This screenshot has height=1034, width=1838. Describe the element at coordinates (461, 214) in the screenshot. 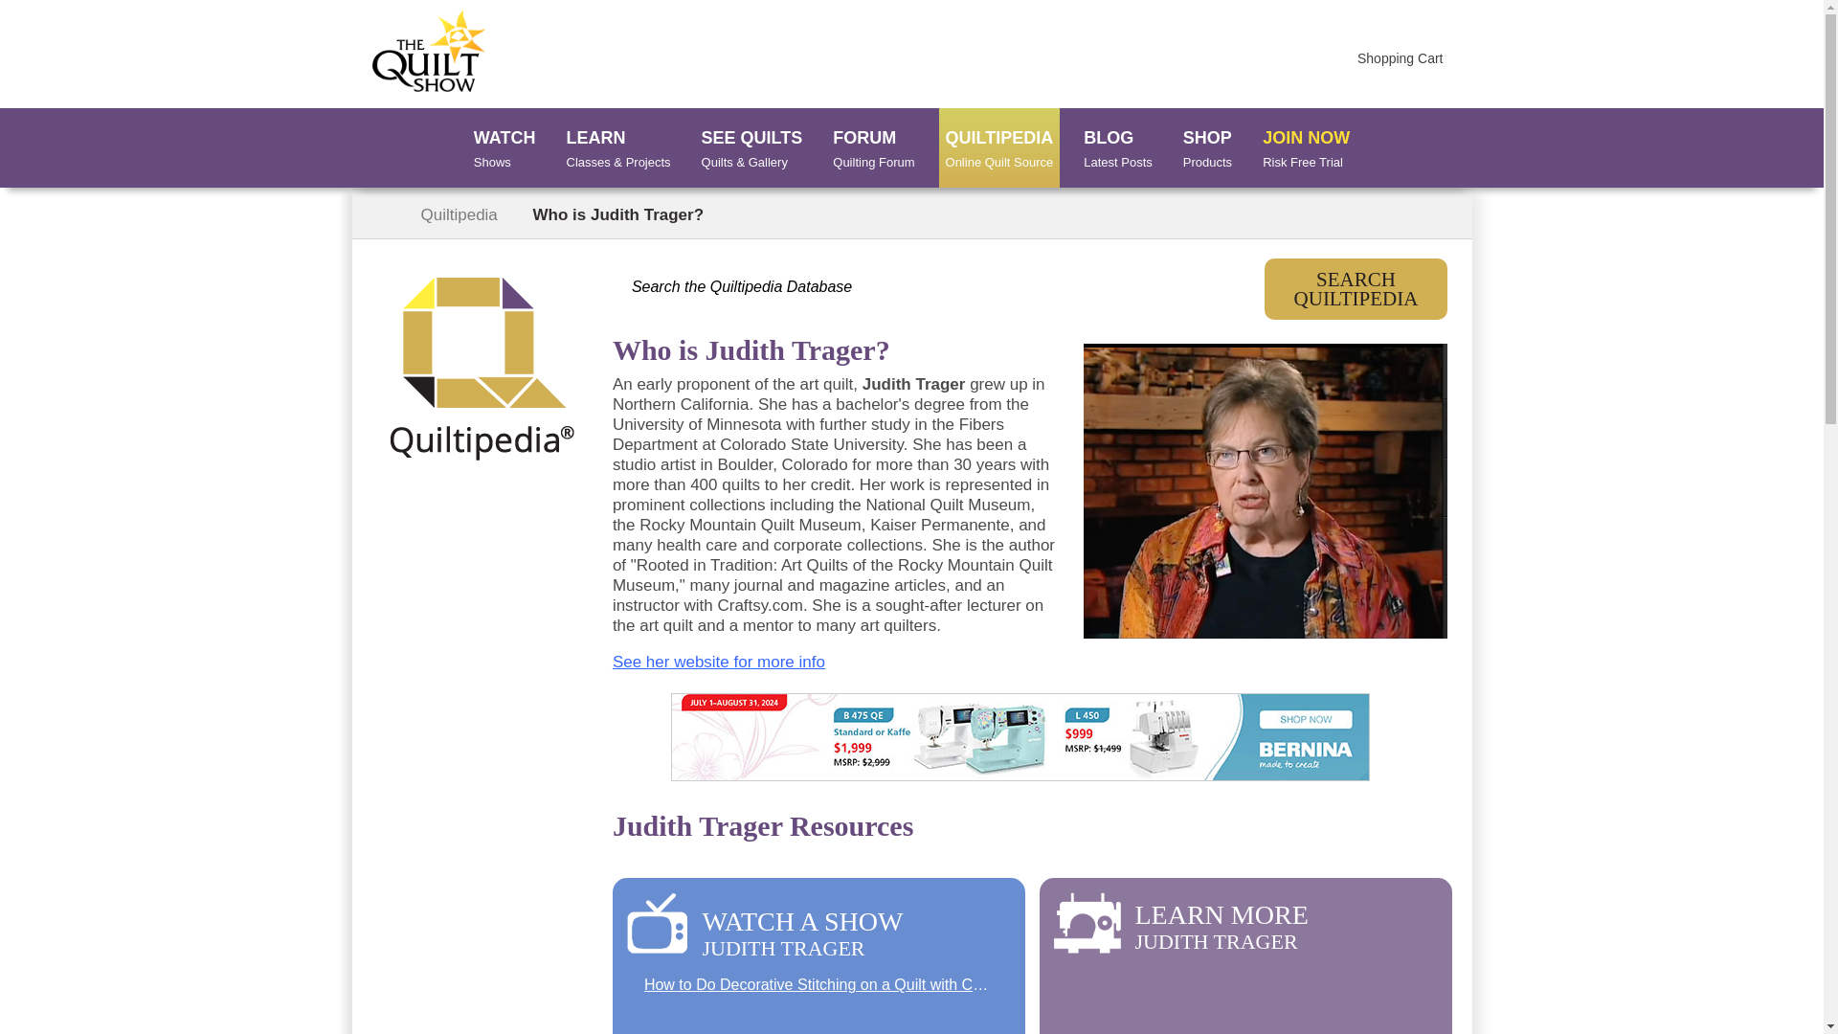

I see `Quiltipedia` at that location.